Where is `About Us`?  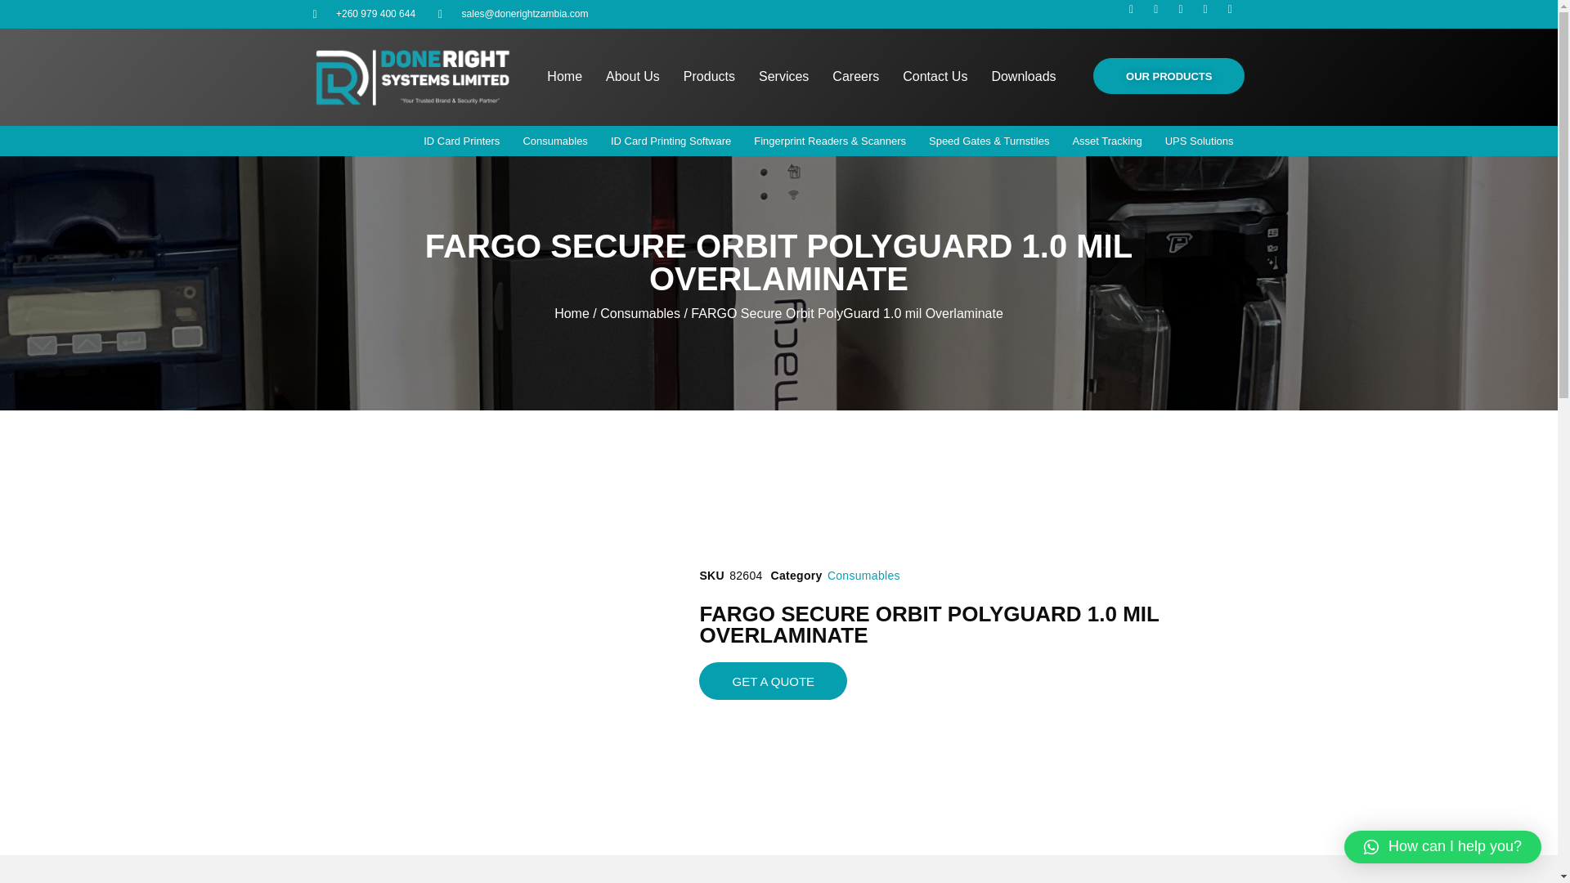 About Us is located at coordinates (633, 77).